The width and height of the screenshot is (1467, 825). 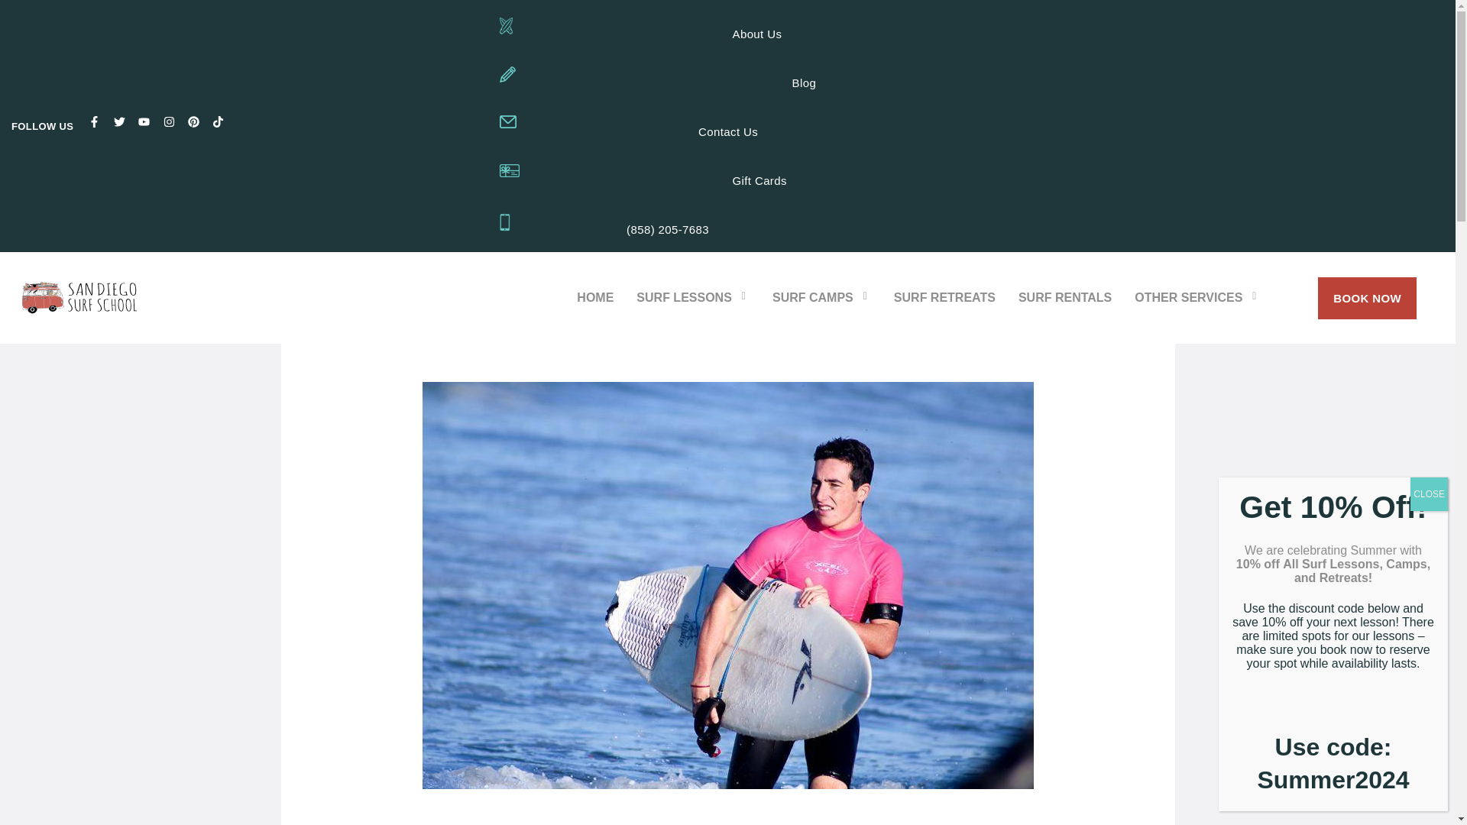 I want to click on About Us, so click(x=756, y=34).